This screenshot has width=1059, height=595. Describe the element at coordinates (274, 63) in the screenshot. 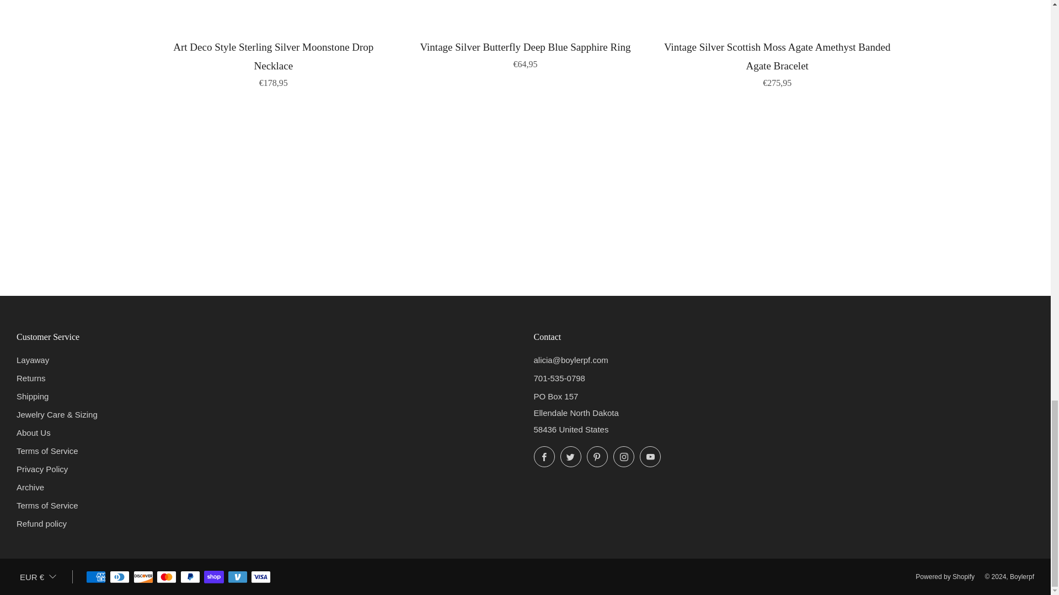

I see `Art Deco Style Sterling Silver Moonstone Drop Necklace` at that location.